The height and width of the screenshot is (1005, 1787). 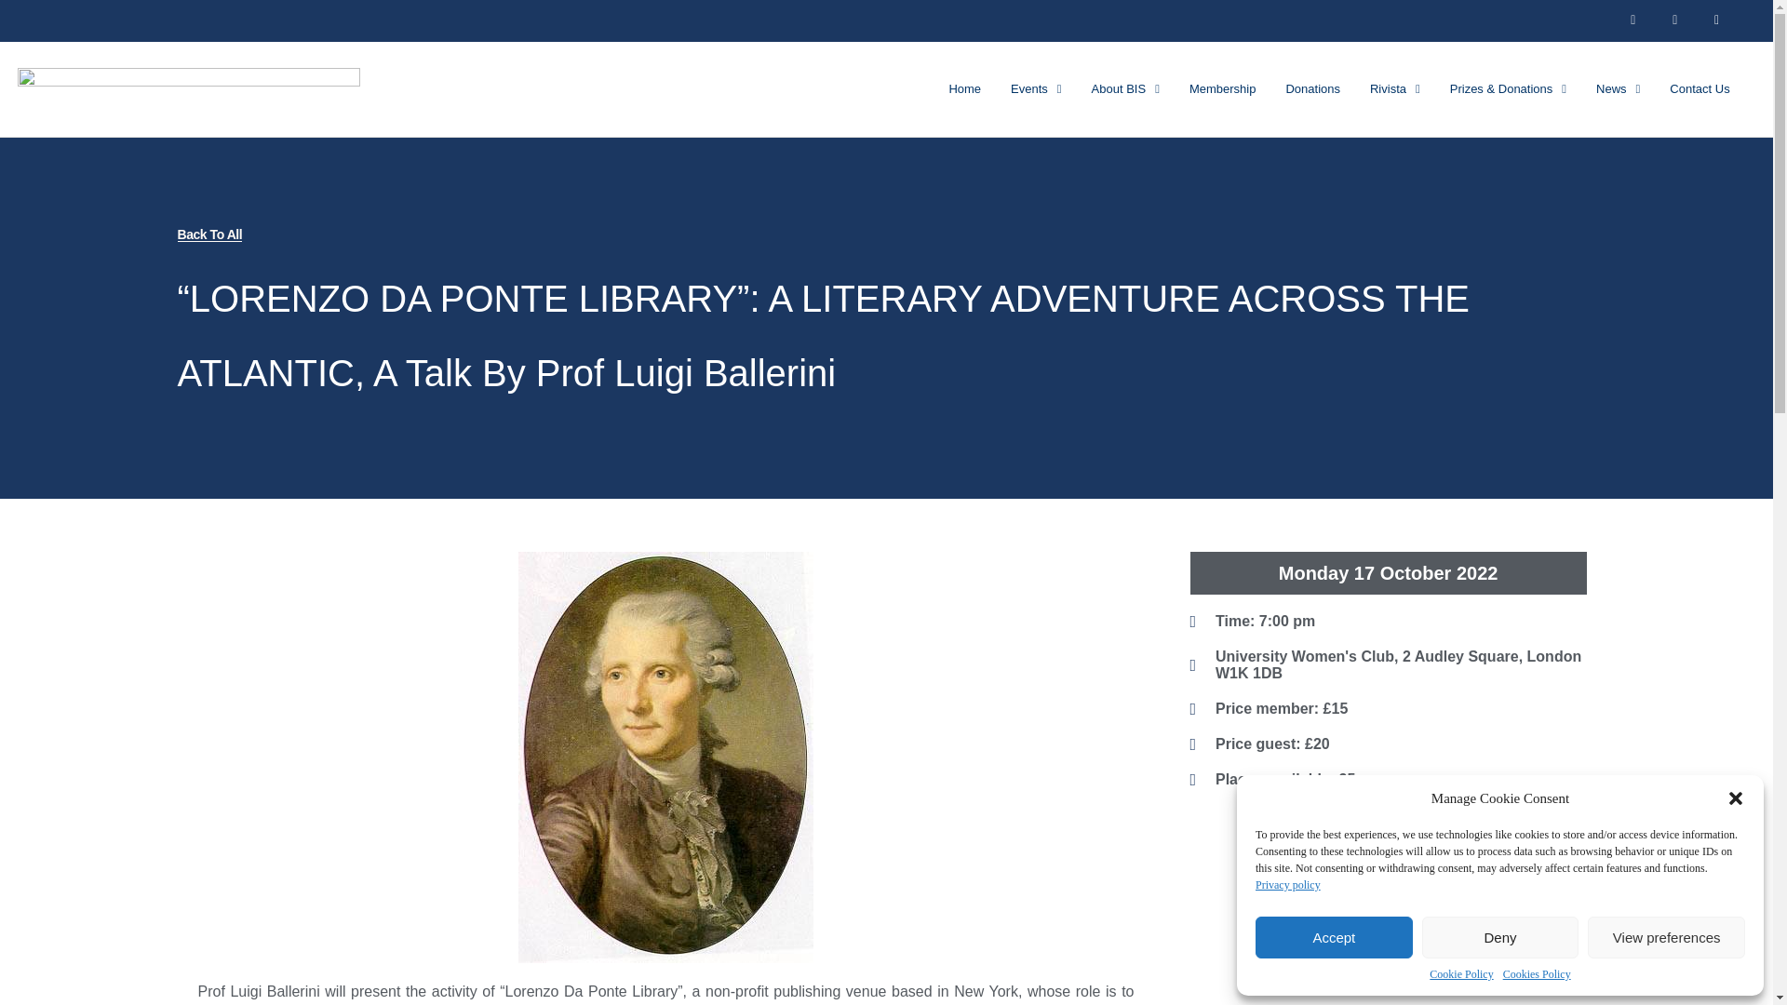 What do you see at coordinates (1461, 975) in the screenshot?
I see `Cookie Policy` at bounding box center [1461, 975].